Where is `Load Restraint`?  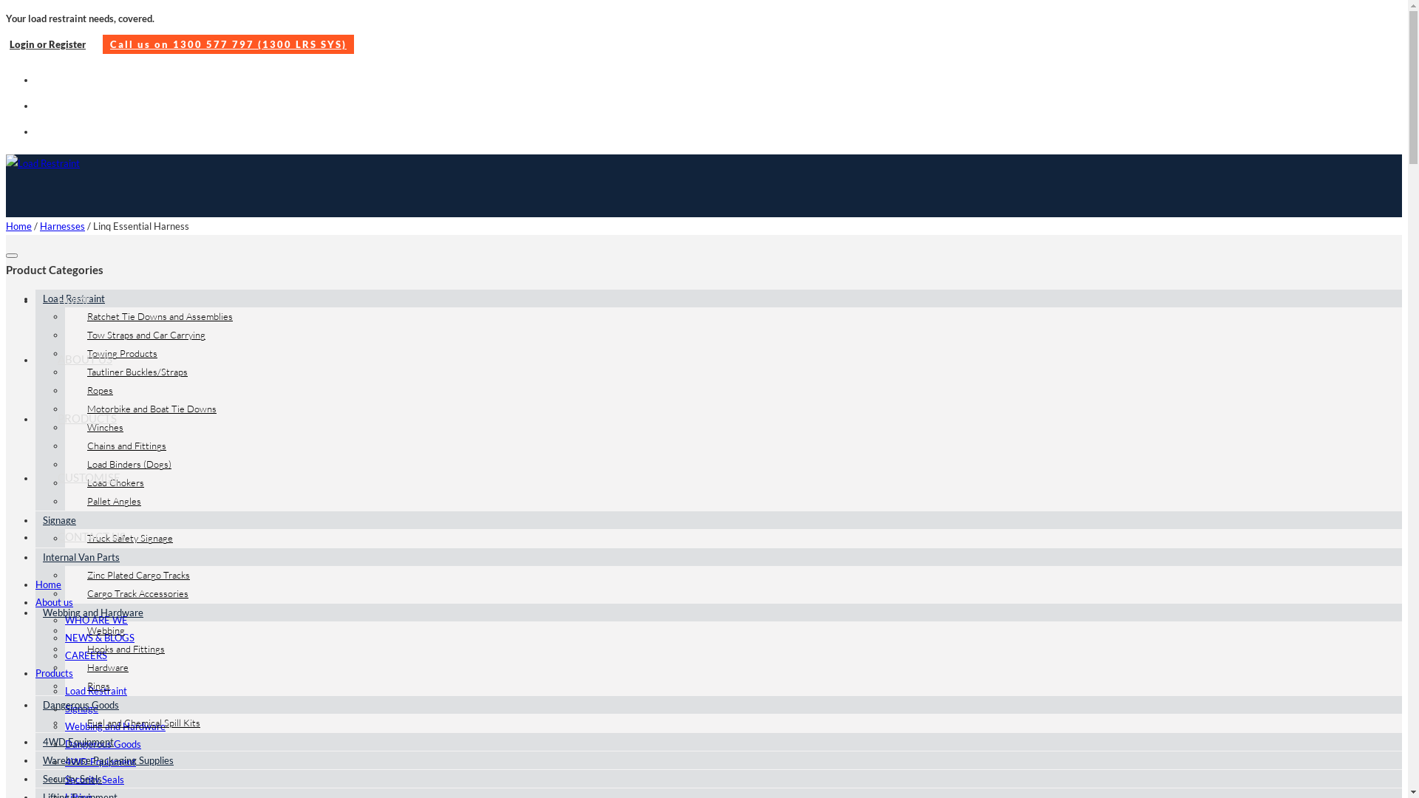
Load Restraint is located at coordinates (77, 199).